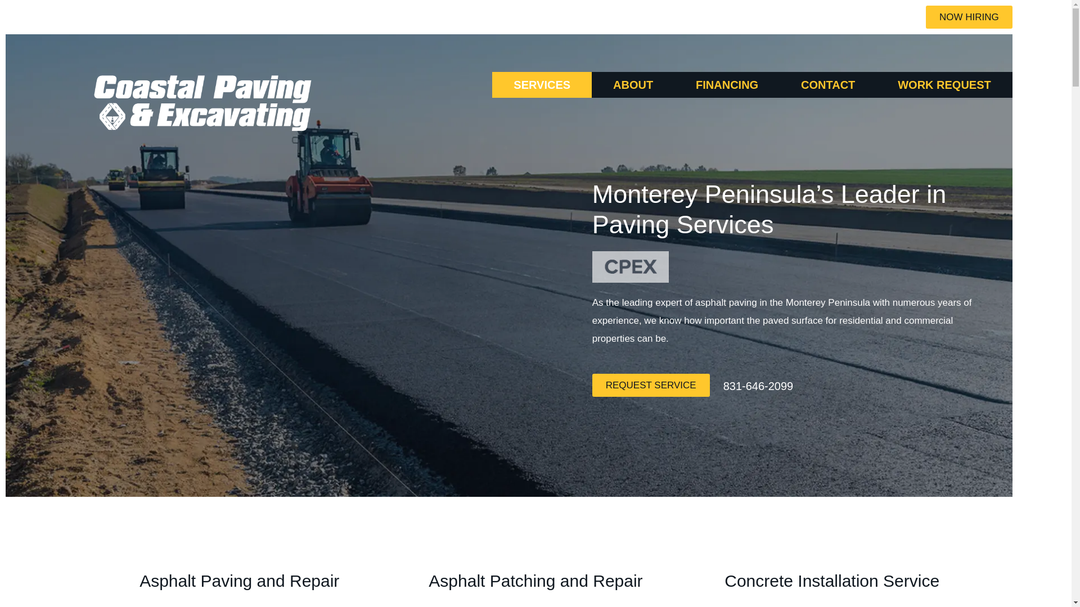 Image resolution: width=1080 pixels, height=607 pixels. I want to click on ABOUT, so click(633, 84).